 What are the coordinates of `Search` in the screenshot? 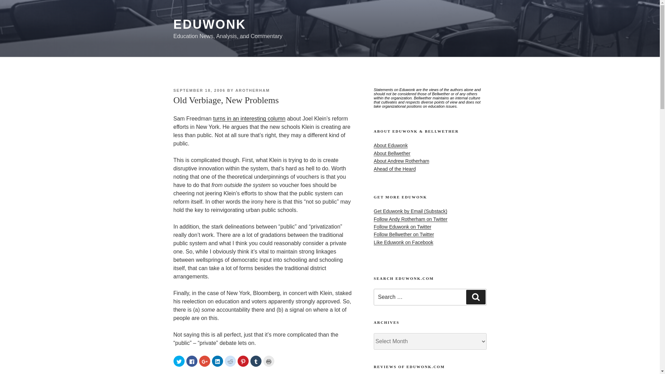 It's located at (476, 297).